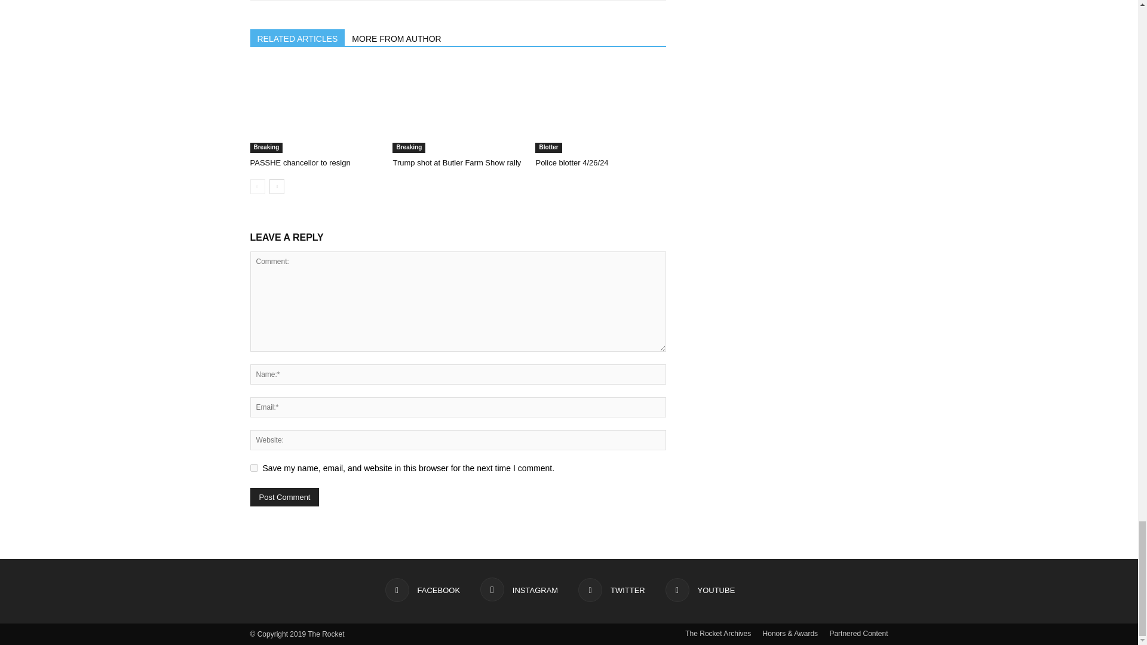 The image size is (1147, 645). What do you see at coordinates (314, 107) in the screenshot?
I see `PASSHE chancellor to resign` at bounding box center [314, 107].